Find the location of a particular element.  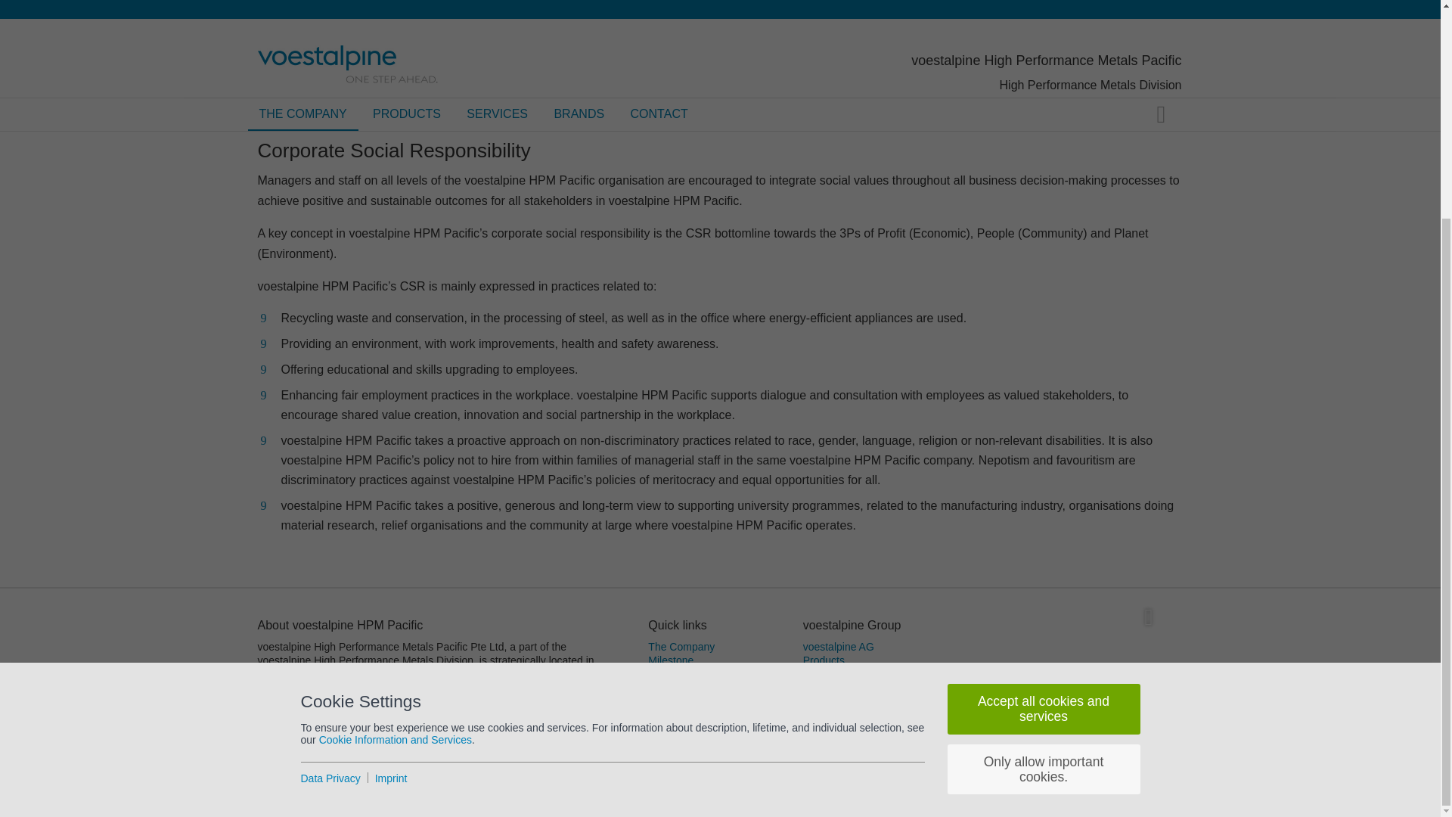

Products is located at coordinates (669, 673).